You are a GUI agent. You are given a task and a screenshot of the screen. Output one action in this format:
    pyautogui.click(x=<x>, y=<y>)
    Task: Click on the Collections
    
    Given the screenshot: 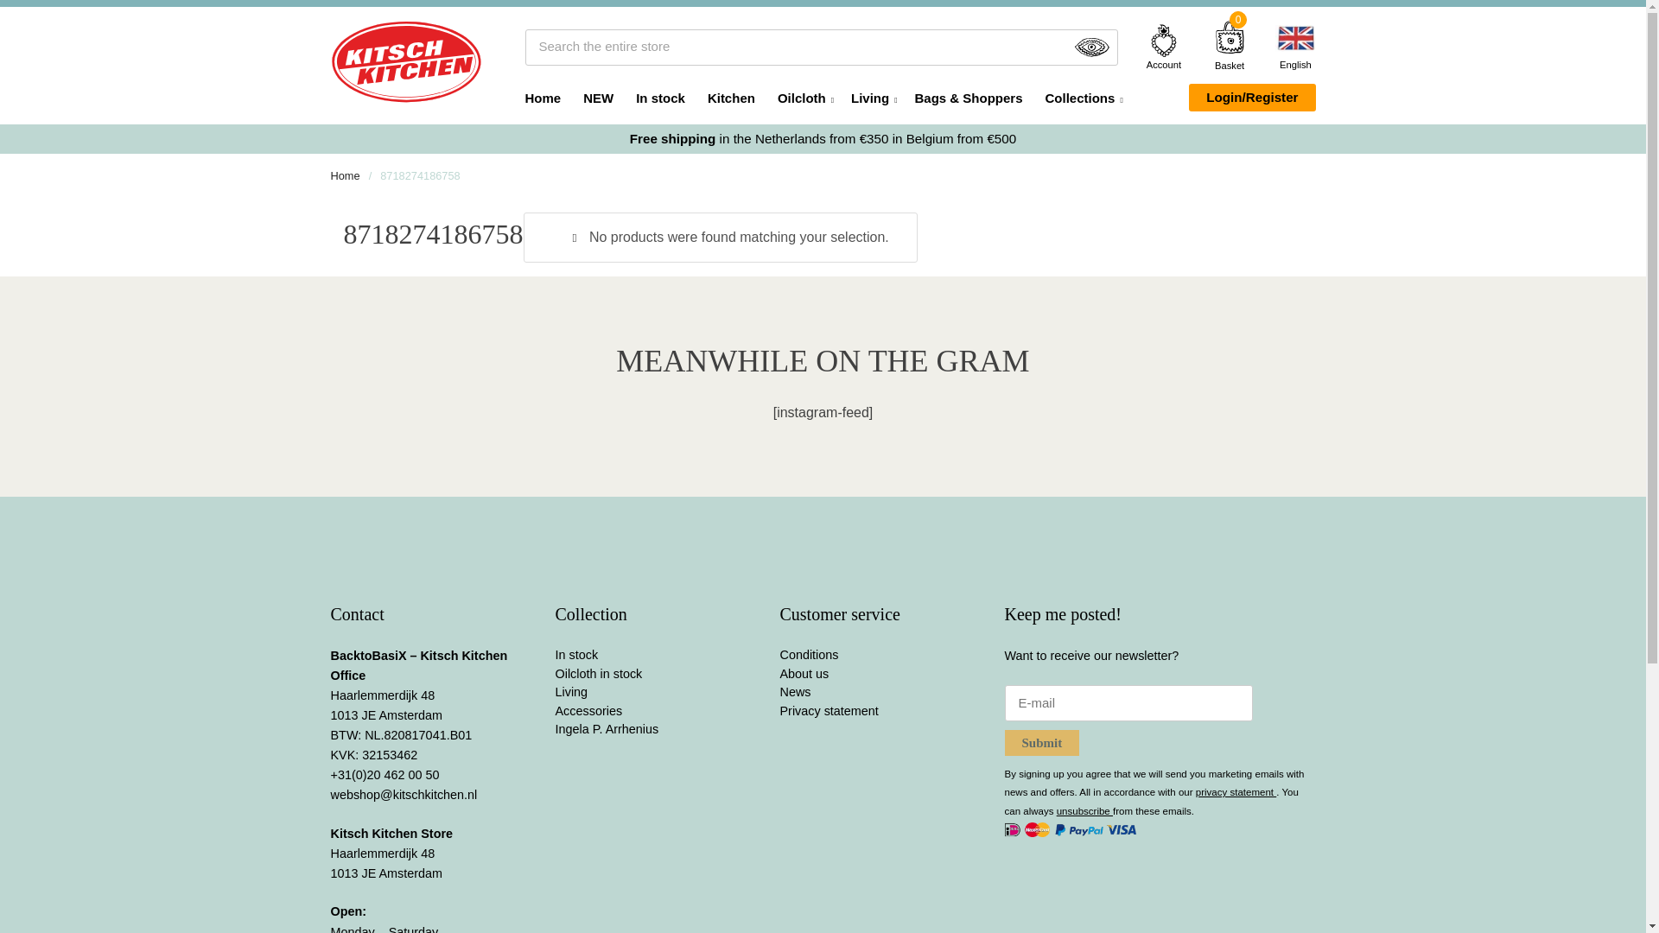 What is the action you would take?
    pyautogui.click(x=1082, y=97)
    